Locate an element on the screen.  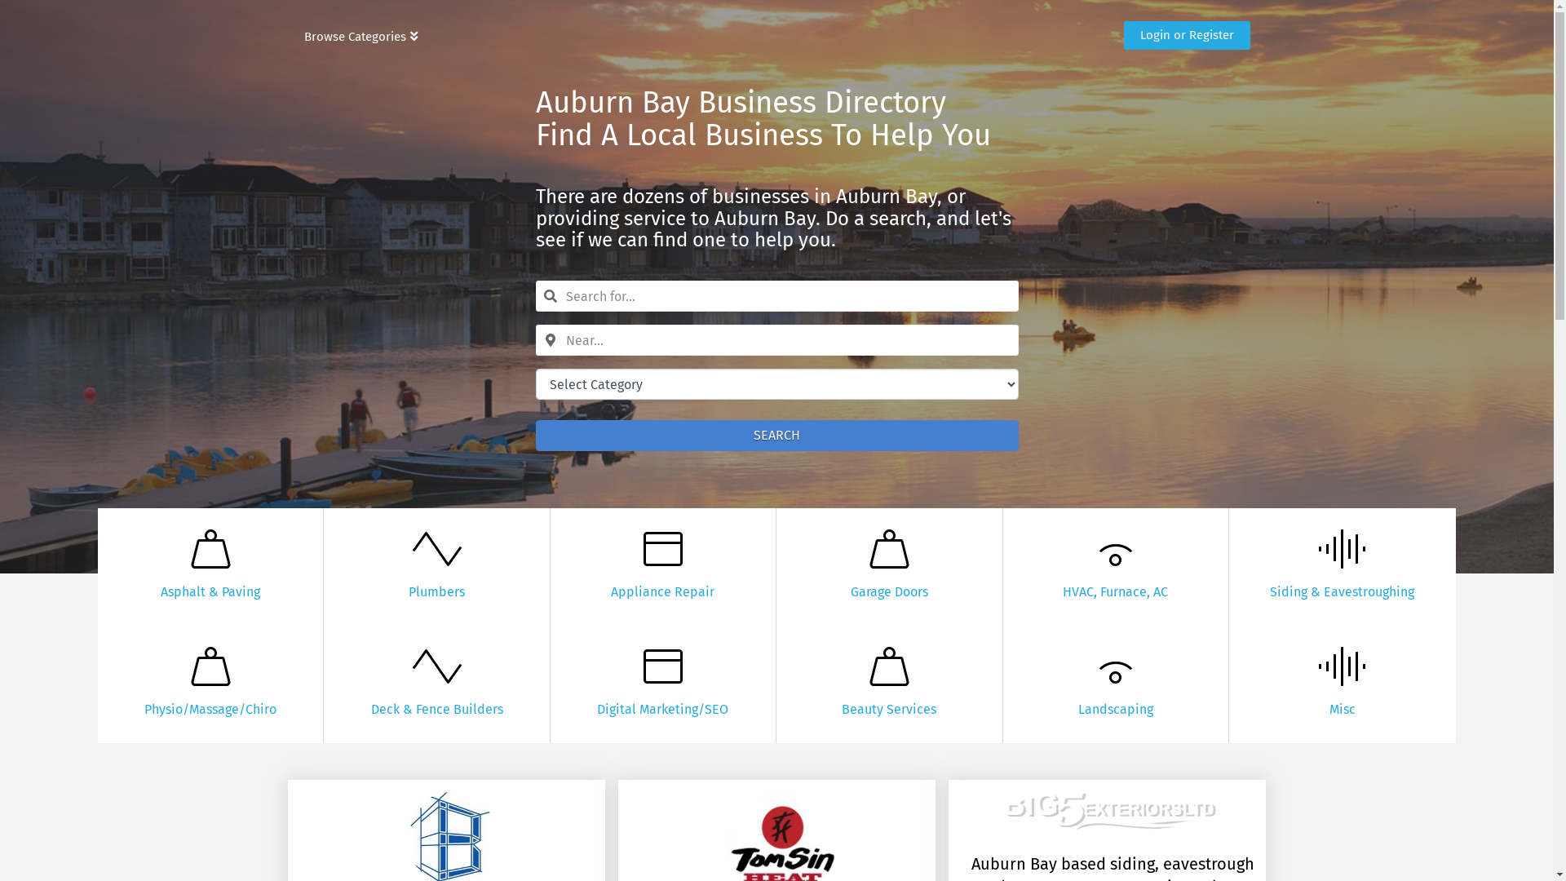
Digital Marketing/SEO is located at coordinates (662, 710).